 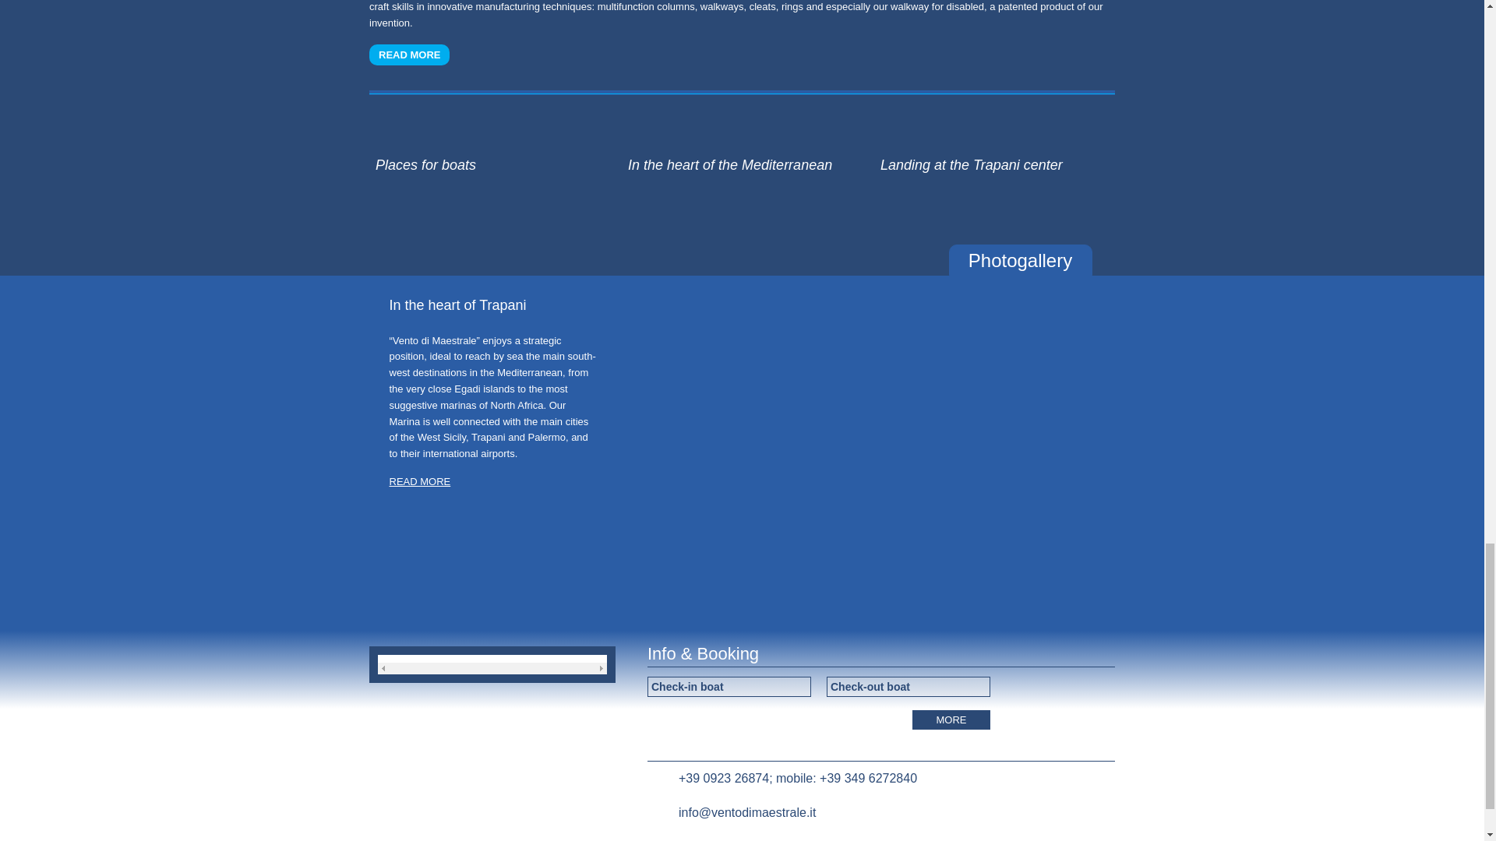 What do you see at coordinates (951, 720) in the screenshot?
I see `More` at bounding box center [951, 720].